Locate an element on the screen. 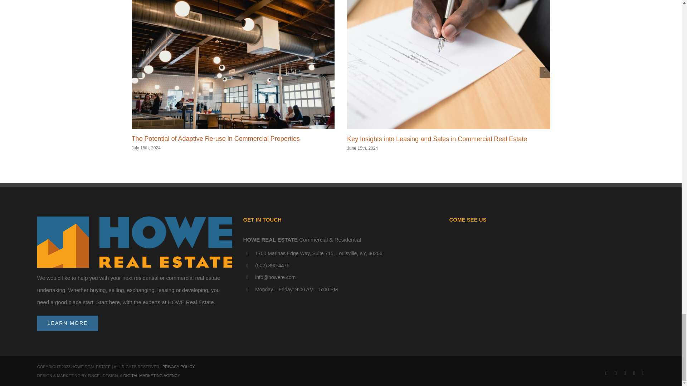 The width and height of the screenshot is (687, 386). The Potential of Adaptive Re-use in Commercial Properties is located at coordinates (215, 139).